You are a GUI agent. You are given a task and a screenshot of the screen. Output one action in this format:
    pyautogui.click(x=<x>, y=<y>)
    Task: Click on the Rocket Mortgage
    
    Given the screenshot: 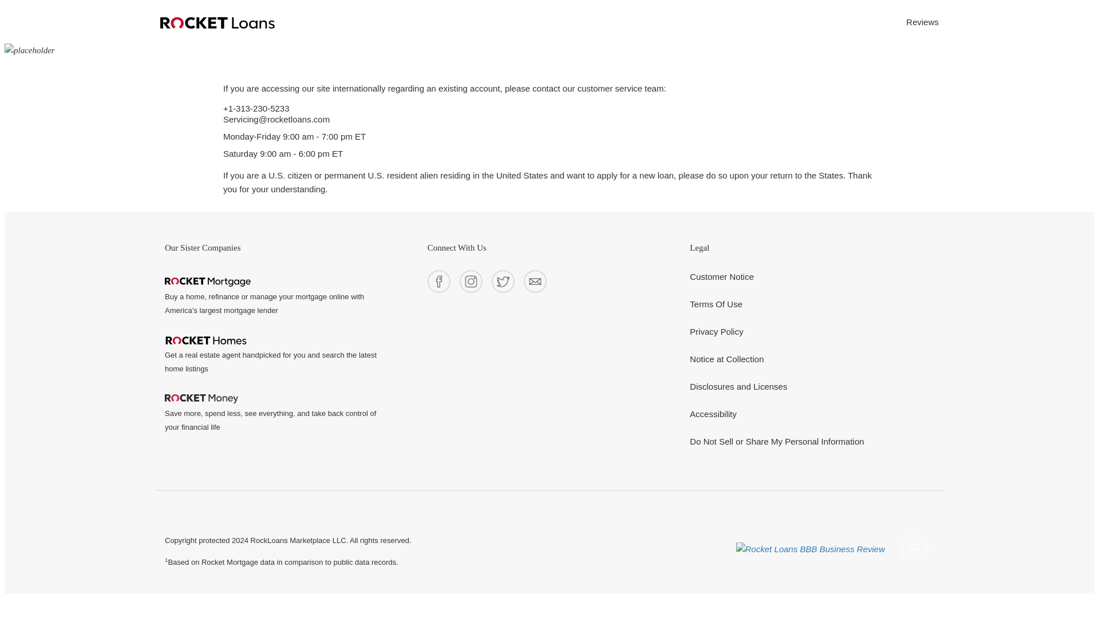 What is the action you would take?
    pyautogui.click(x=207, y=282)
    